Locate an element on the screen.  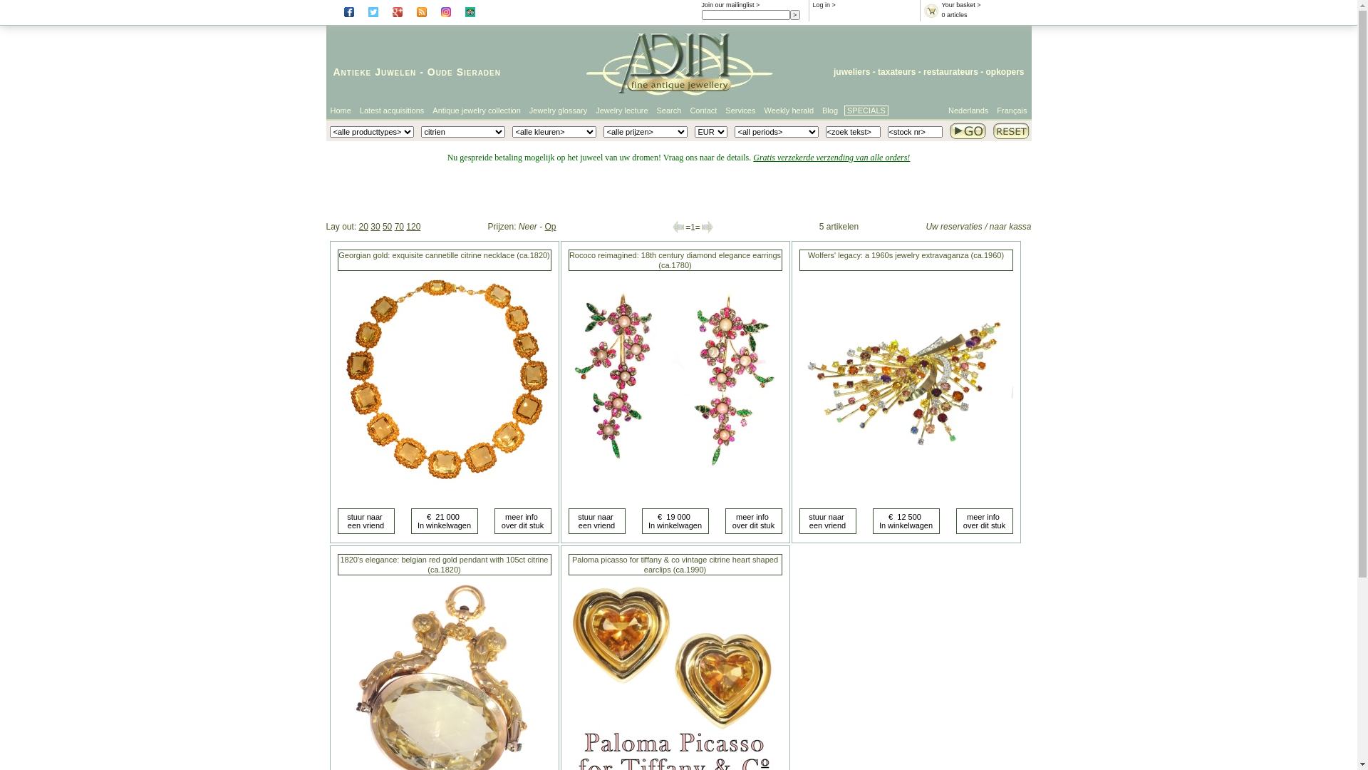
Join our mailinglist > is located at coordinates (730, 5).